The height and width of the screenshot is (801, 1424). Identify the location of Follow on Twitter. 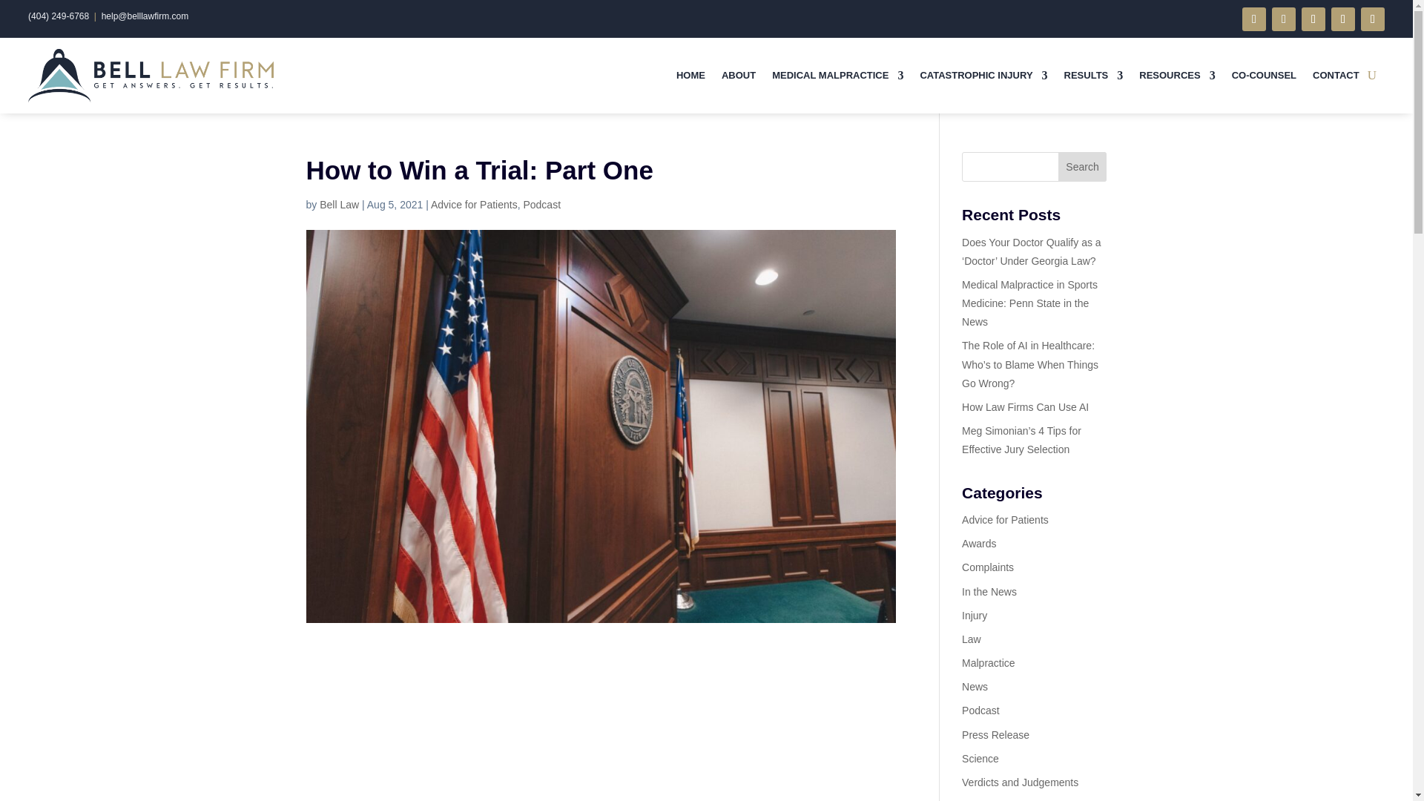
(1283, 19).